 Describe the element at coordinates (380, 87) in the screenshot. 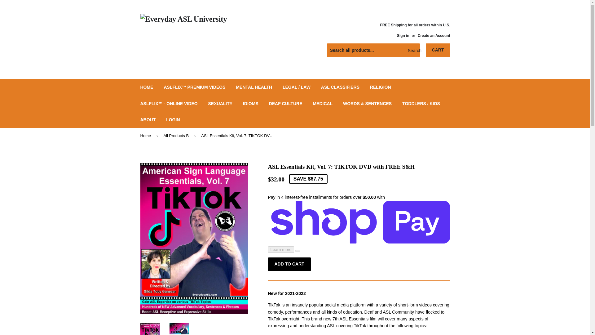

I see `RELIGION` at that location.